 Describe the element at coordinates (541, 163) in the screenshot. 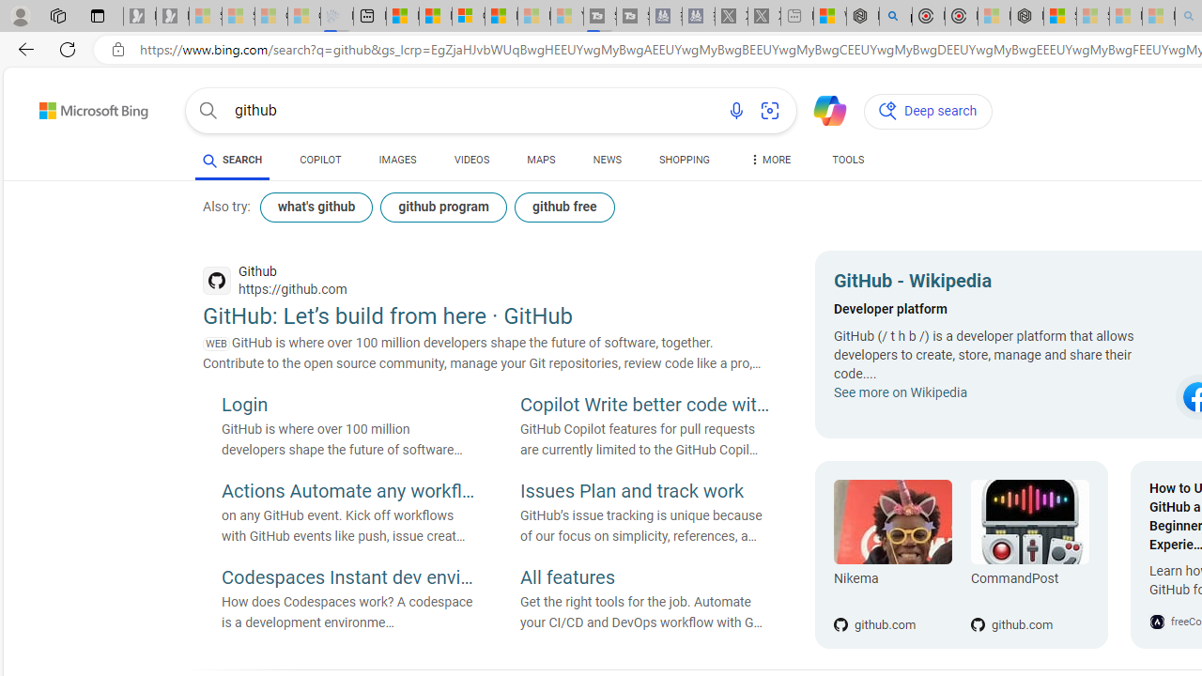

I see `MAPS` at that location.